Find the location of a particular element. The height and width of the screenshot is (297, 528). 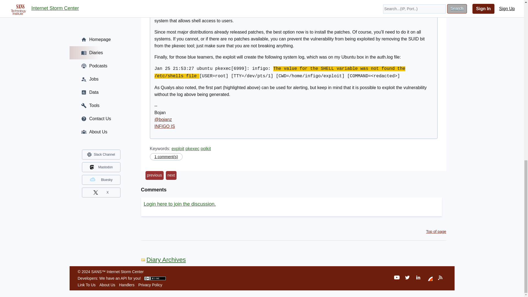

pkexec is located at coordinates (192, 148).